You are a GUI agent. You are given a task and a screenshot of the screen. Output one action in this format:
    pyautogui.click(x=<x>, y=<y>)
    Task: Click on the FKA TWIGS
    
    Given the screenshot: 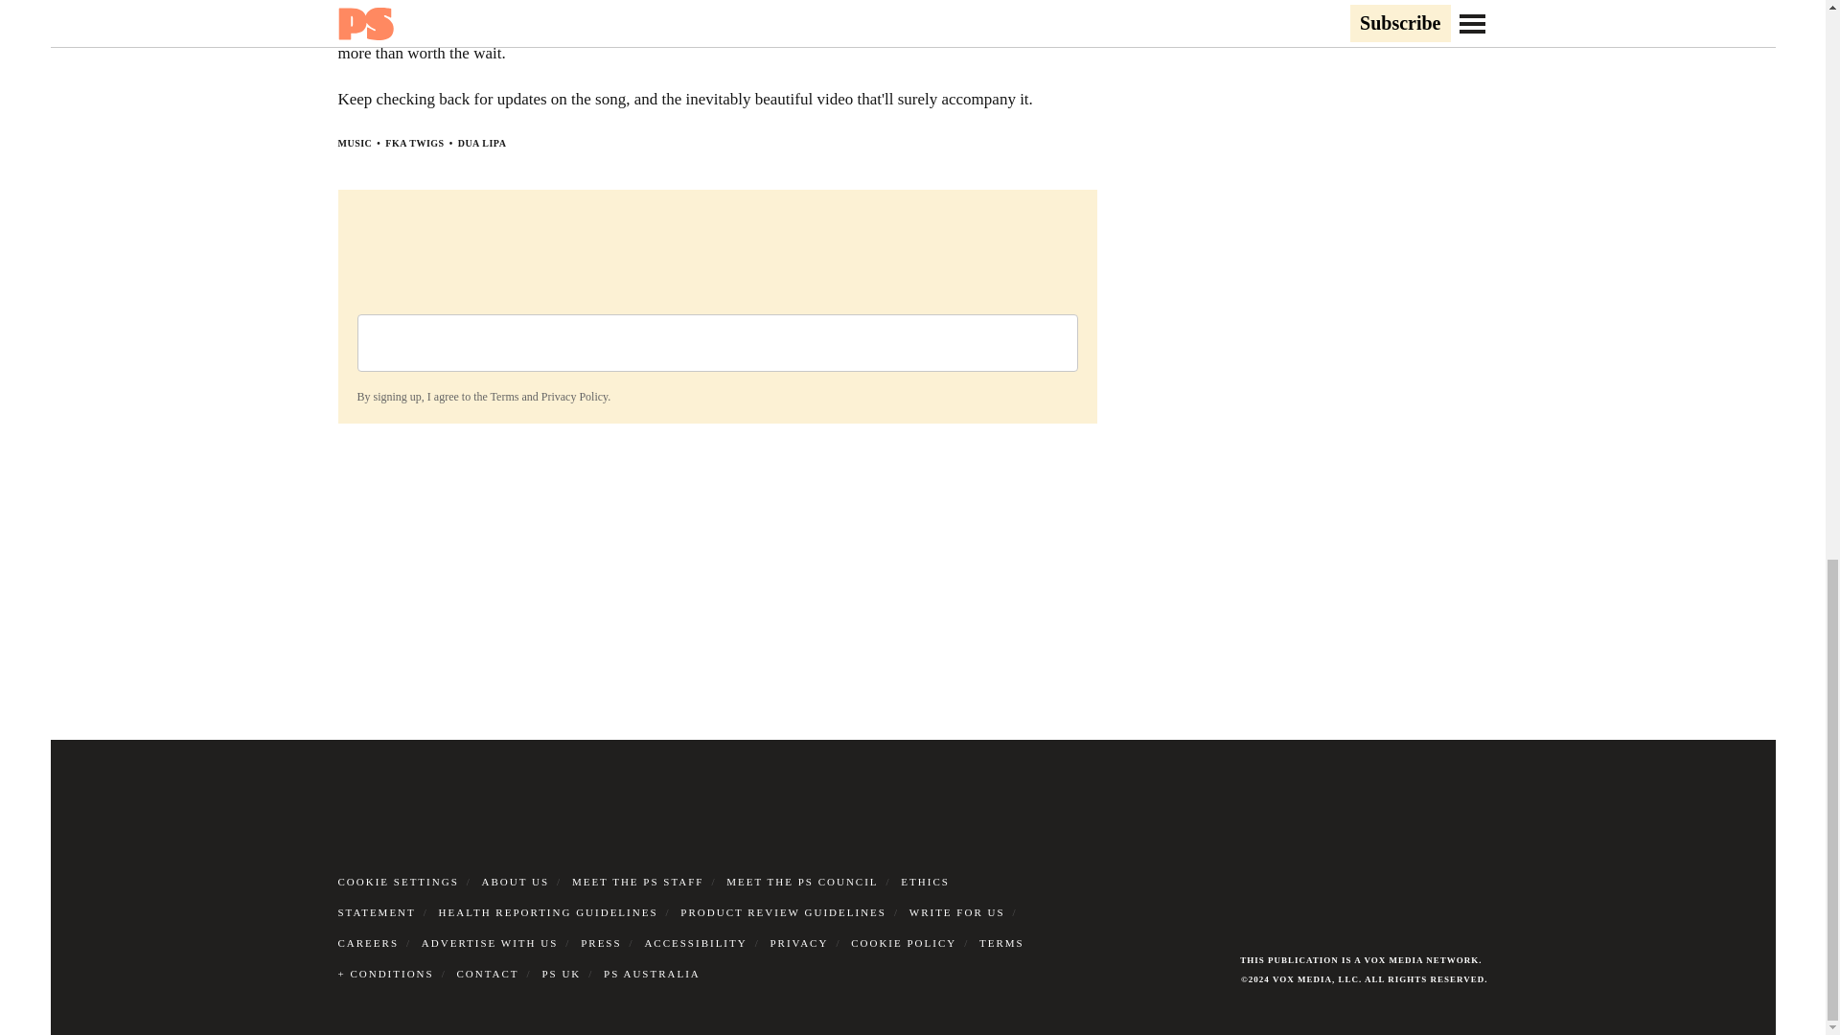 What is the action you would take?
    pyautogui.click(x=414, y=143)
    